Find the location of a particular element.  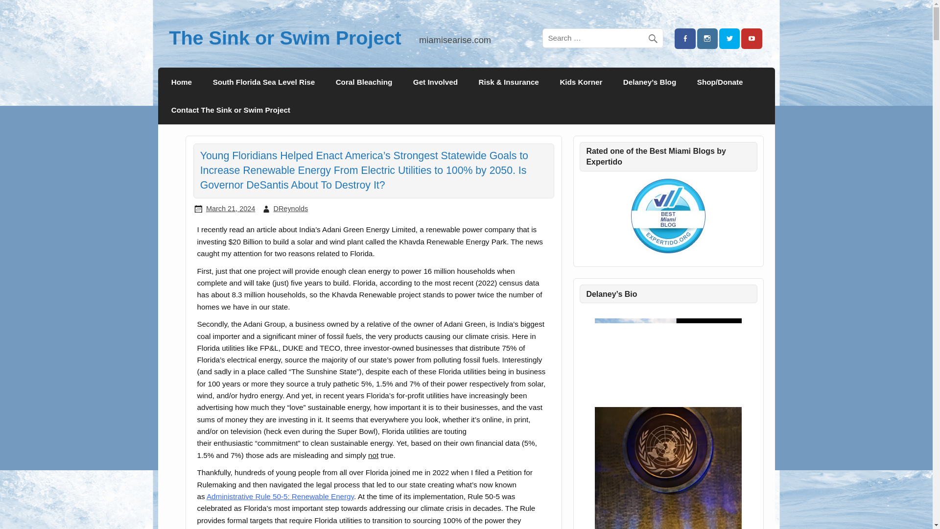

Contact The Sink or Swim Project is located at coordinates (231, 110).